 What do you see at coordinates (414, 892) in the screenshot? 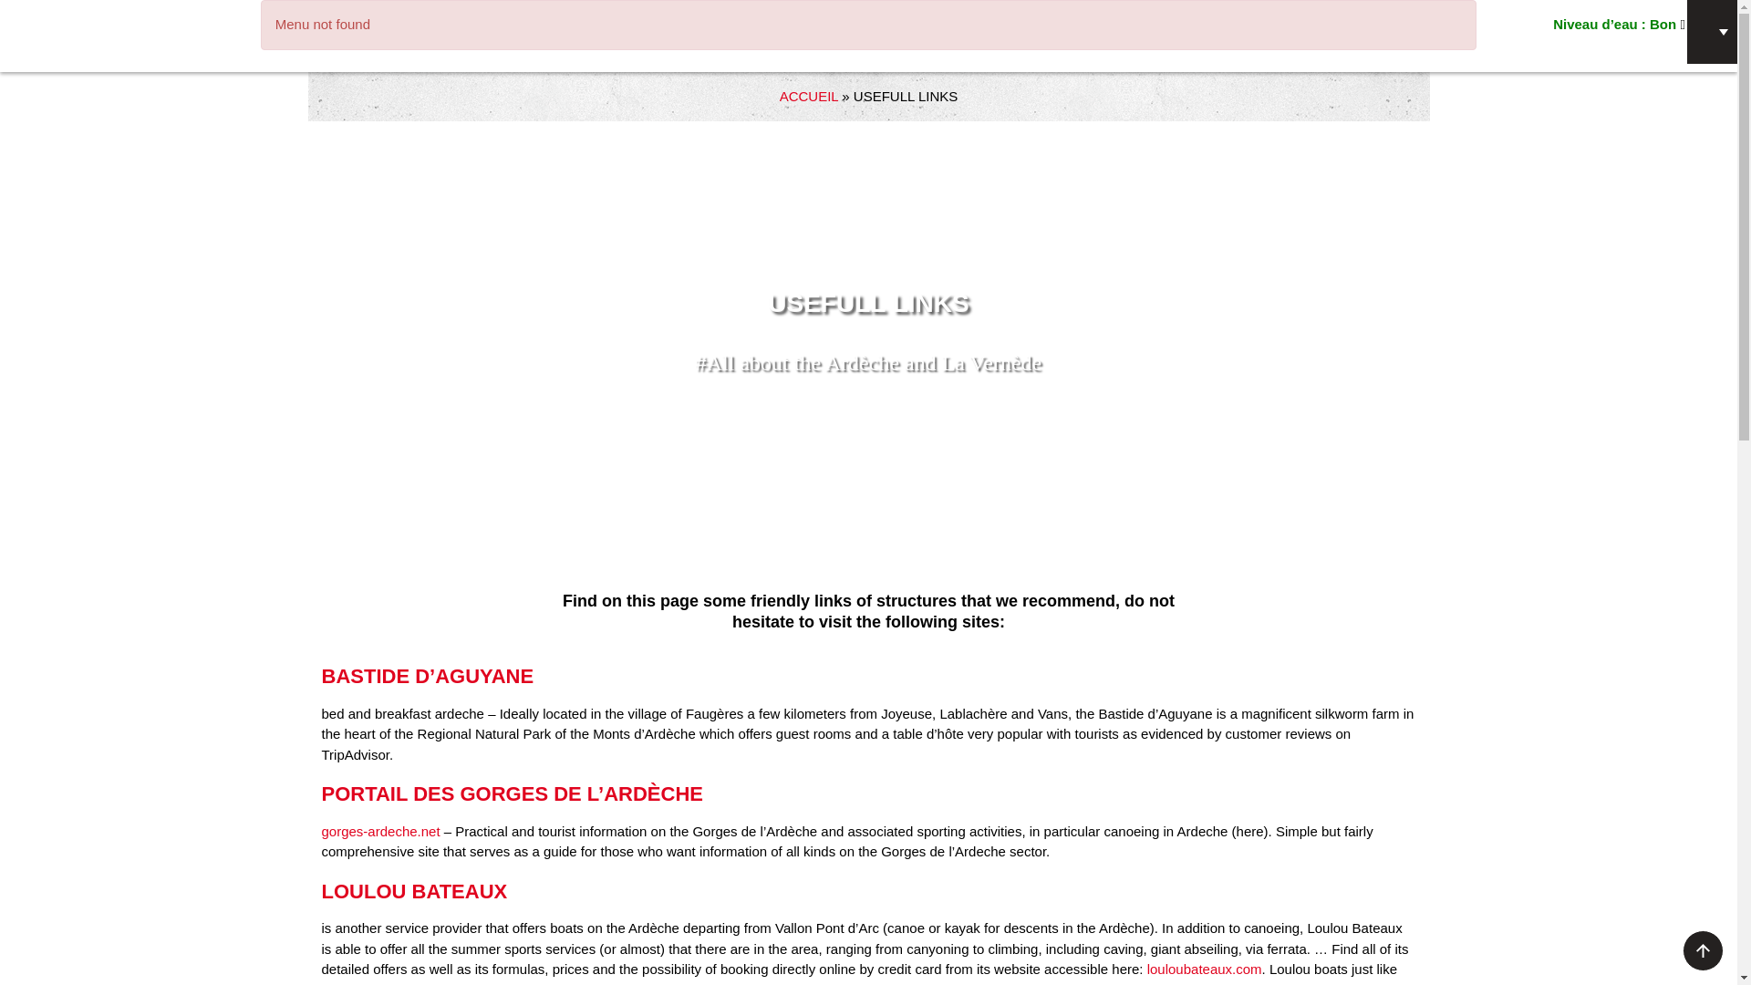
I see `LOULOU BATEAUX` at bounding box center [414, 892].